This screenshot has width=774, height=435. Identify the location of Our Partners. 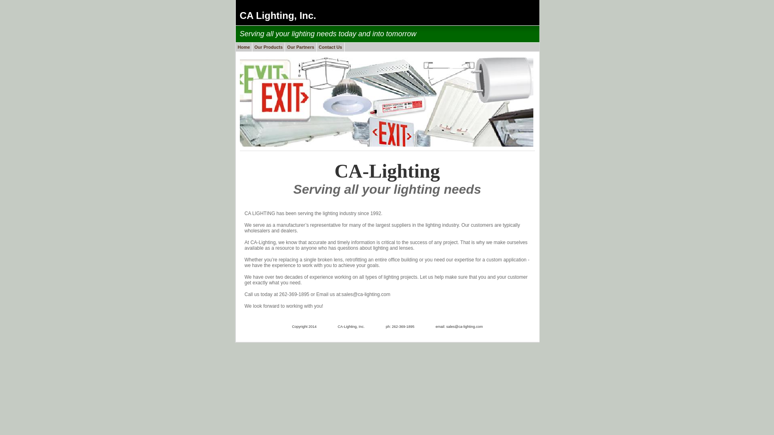
(301, 47).